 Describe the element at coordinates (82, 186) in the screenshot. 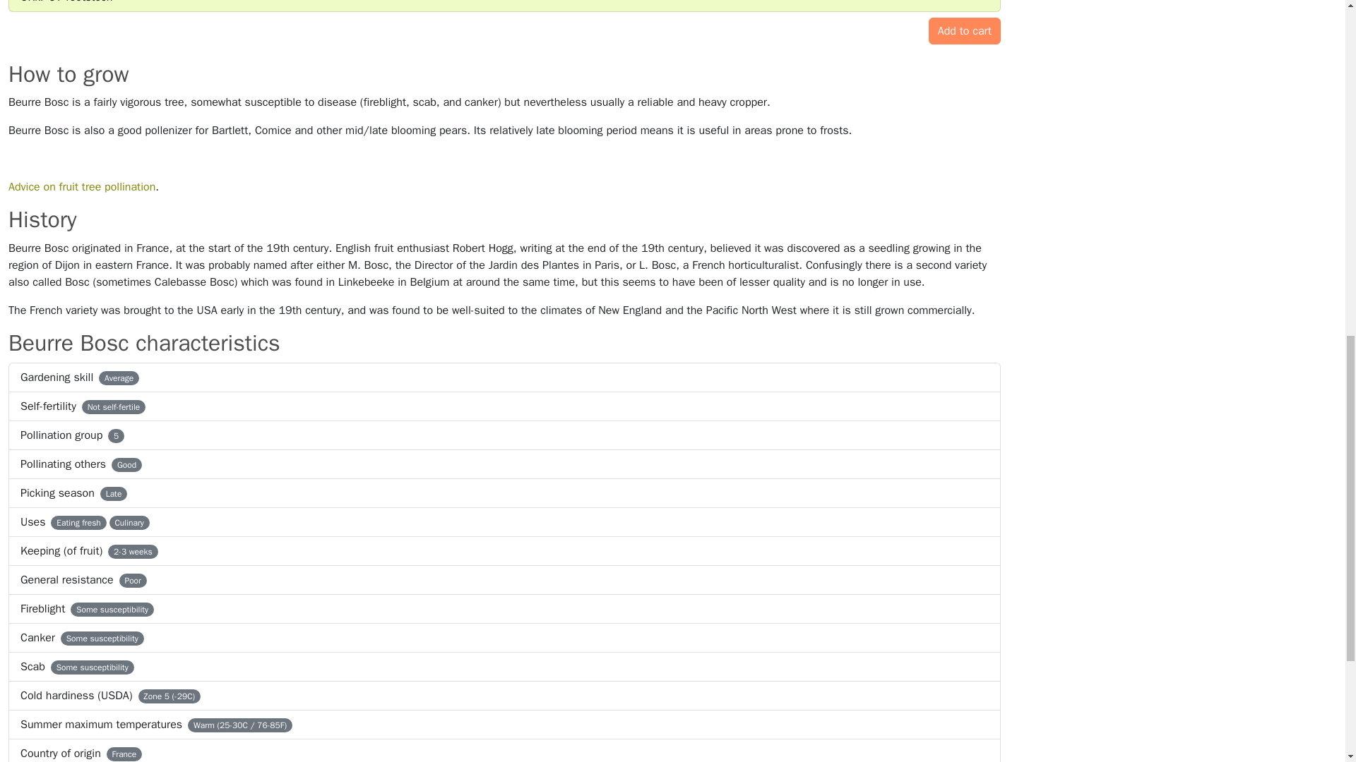

I see `Advice on fruit tree pollination` at that location.